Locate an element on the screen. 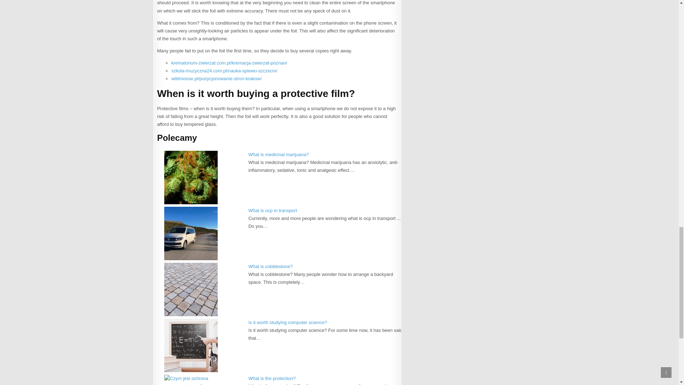  What is fire protection? is located at coordinates (271, 379).